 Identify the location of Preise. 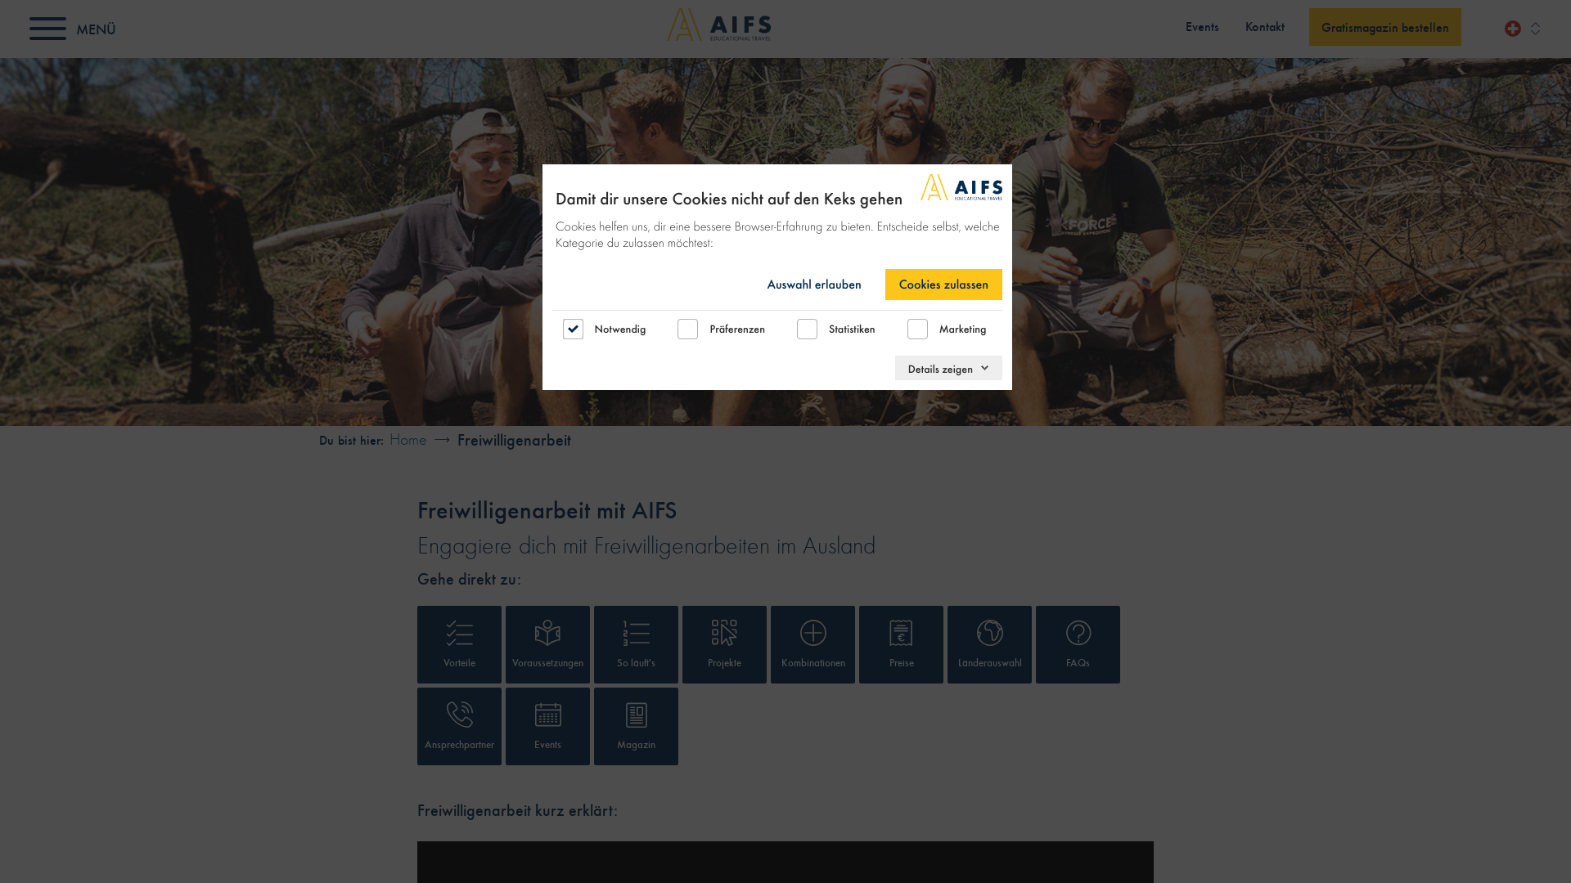
(902, 644).